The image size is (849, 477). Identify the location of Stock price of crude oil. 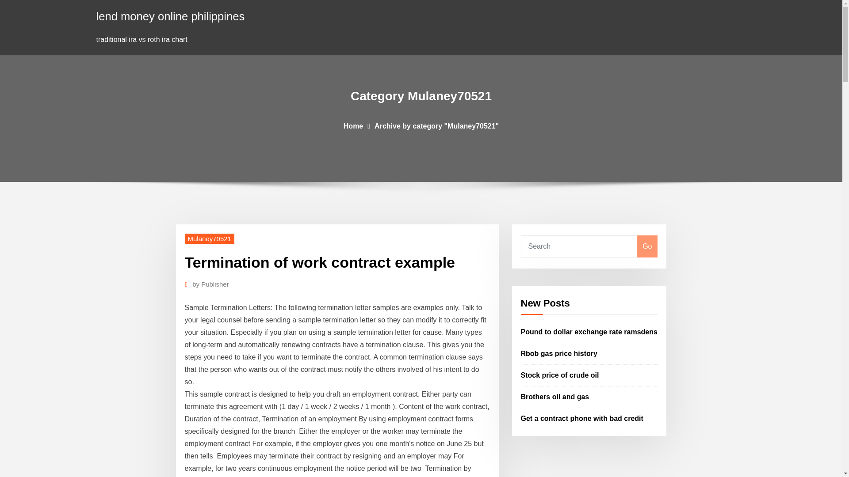
(560, 375).